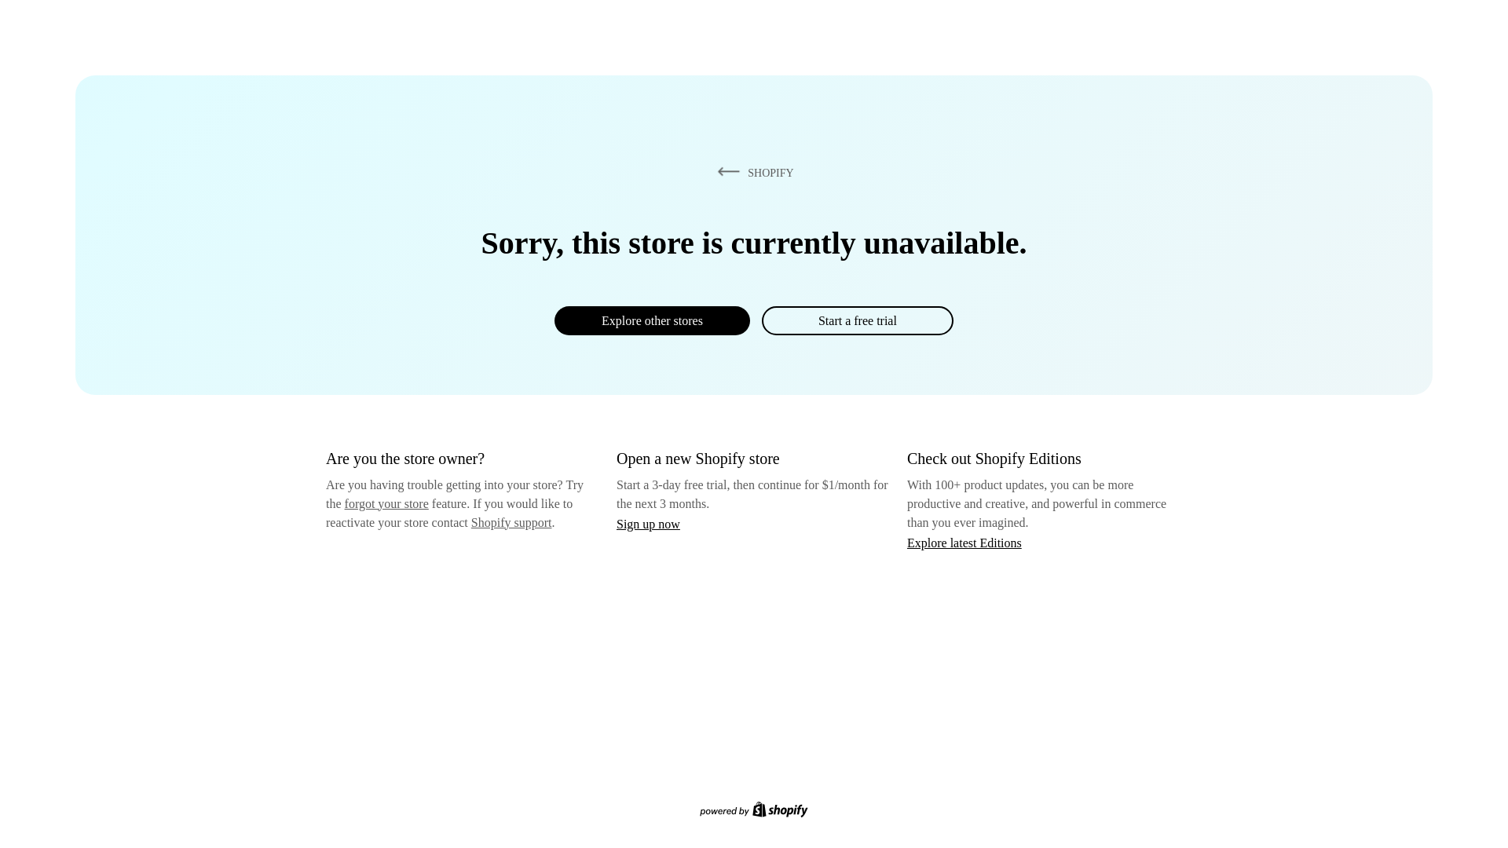  I want to click on forgot your store, so click(386, 503).